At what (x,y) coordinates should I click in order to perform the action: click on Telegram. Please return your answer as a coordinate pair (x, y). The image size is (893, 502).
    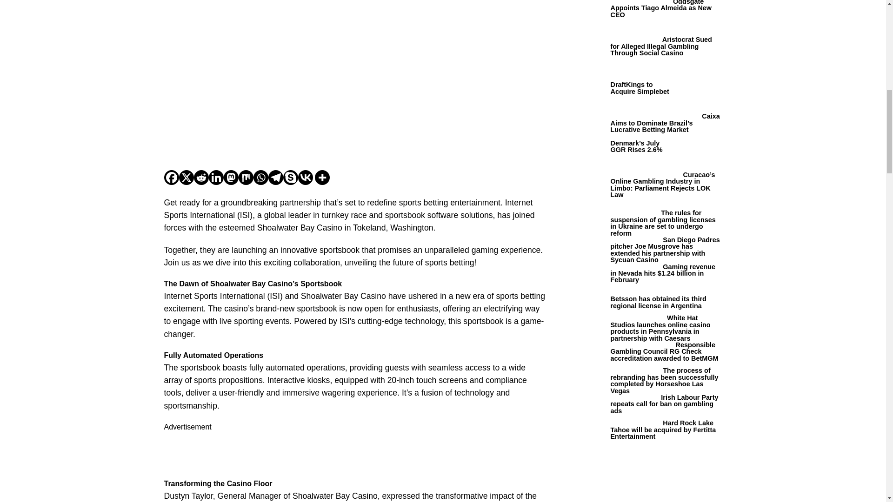
    Looking at the image, I should click on (275, 178).